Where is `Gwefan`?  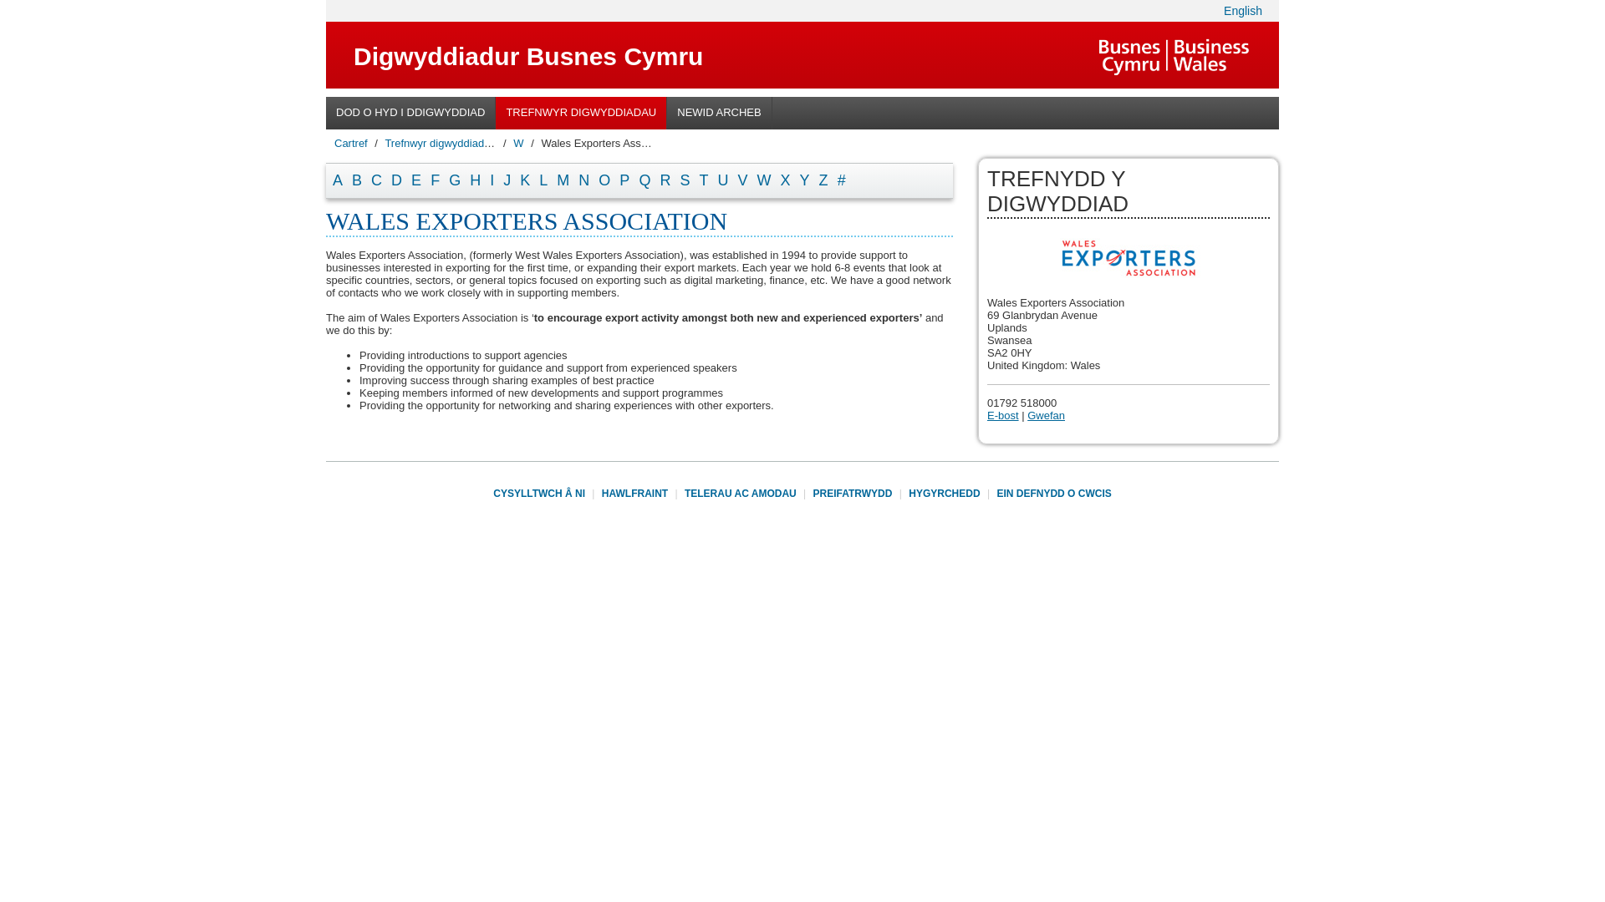 Gwefan is located at coordinates (1046, 416).